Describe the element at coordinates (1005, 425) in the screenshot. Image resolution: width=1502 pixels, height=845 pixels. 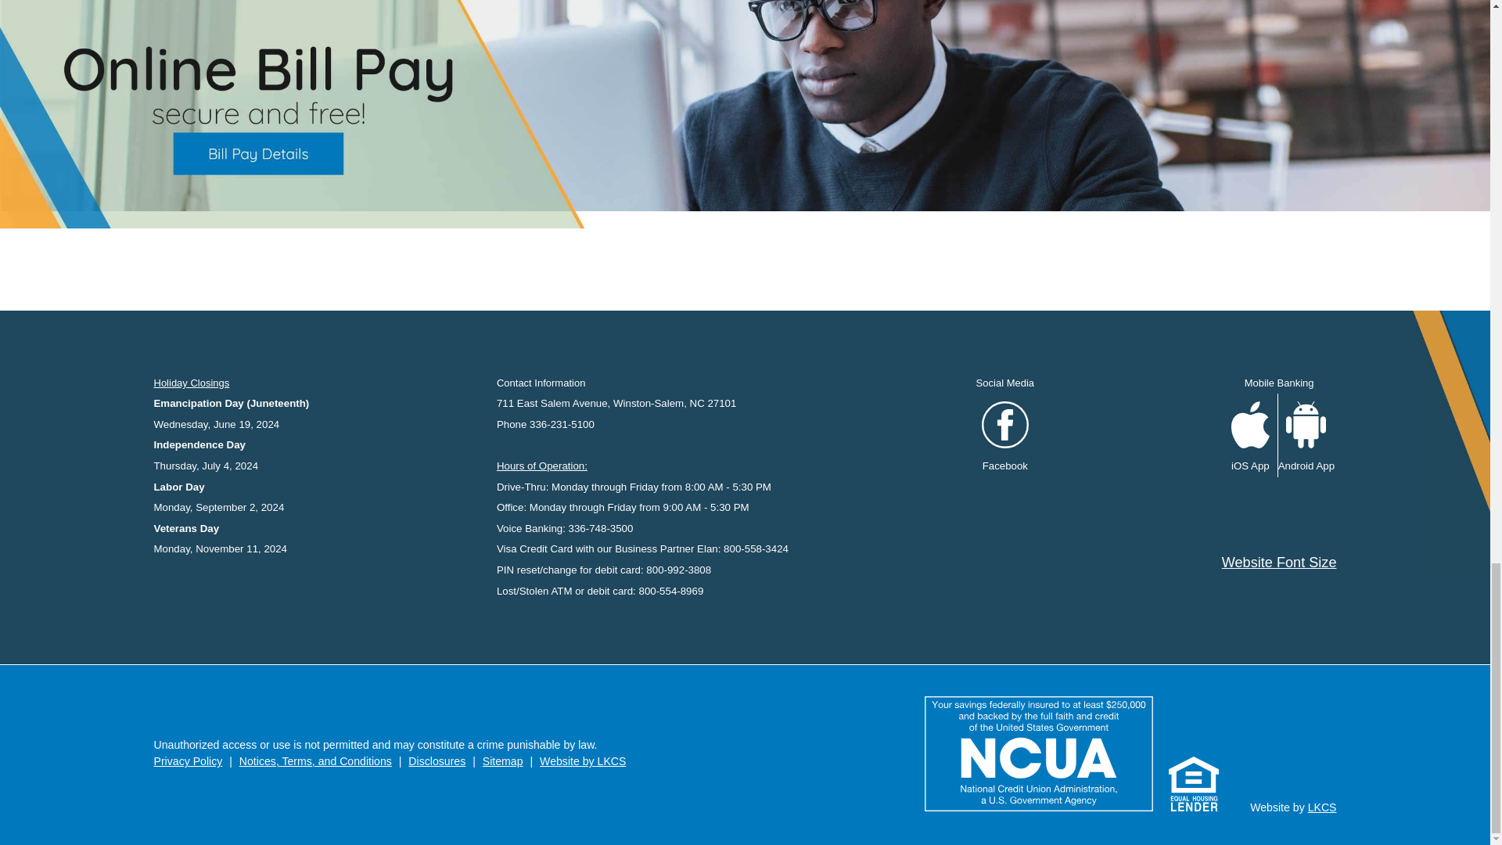
I see `facebook` at that location.